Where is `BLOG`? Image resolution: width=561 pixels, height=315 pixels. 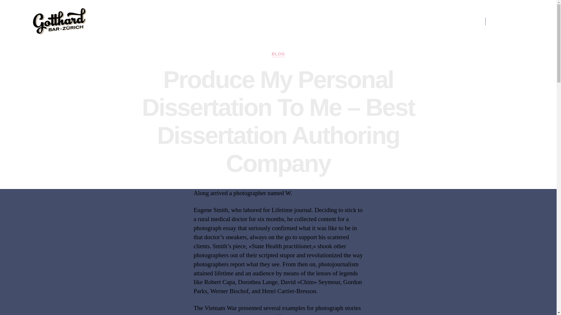 BLOG is located at coordinates (278, 54).